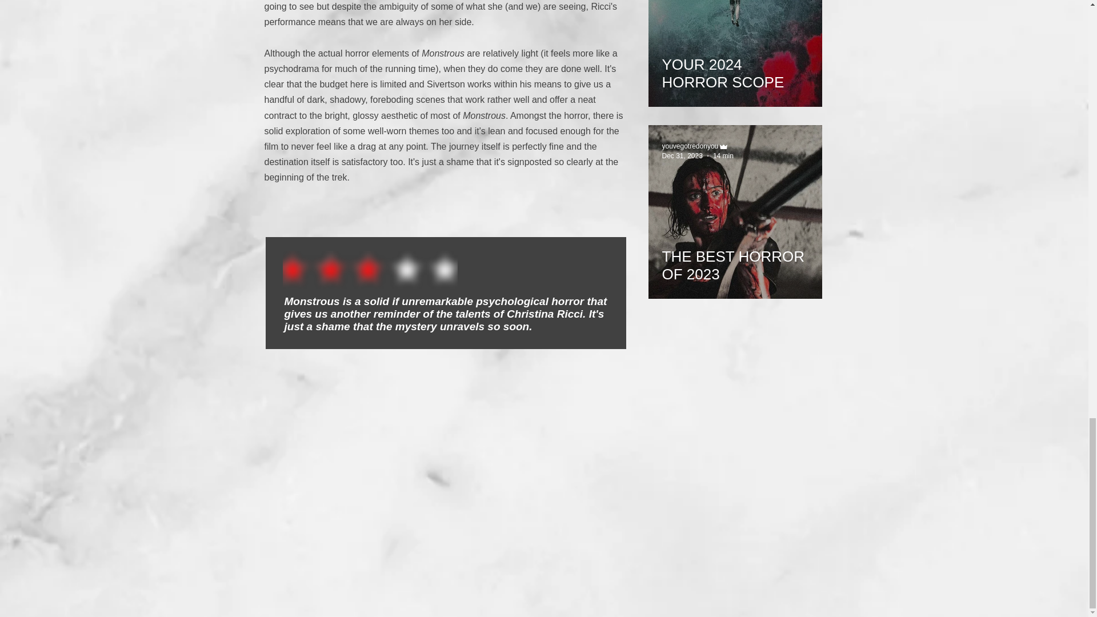  I want to click on 14 min, so click(723, 155).